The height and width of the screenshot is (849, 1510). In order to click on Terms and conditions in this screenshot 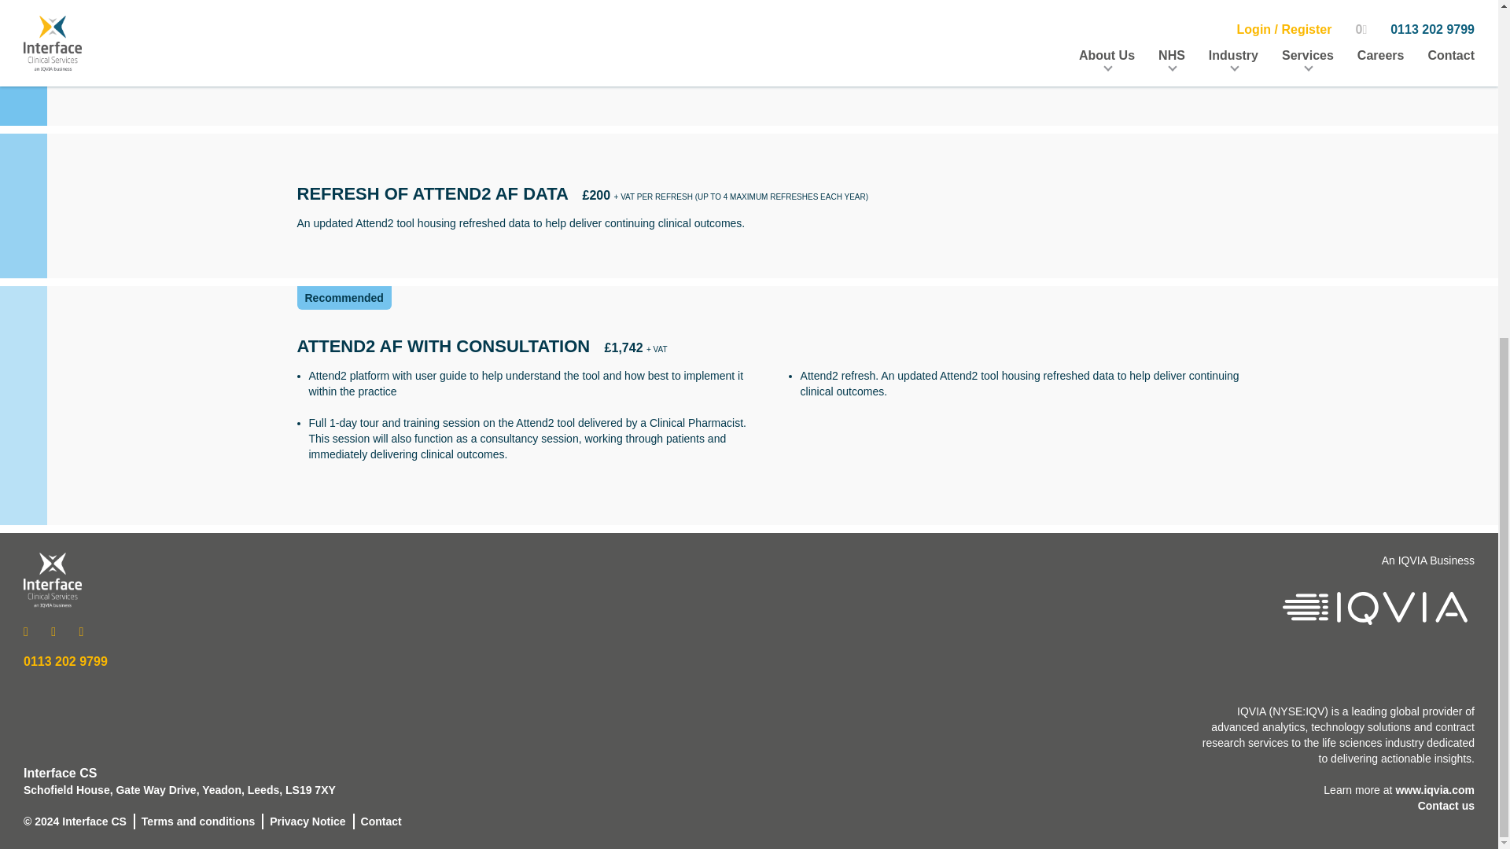, I will do `click(198, 821)`.